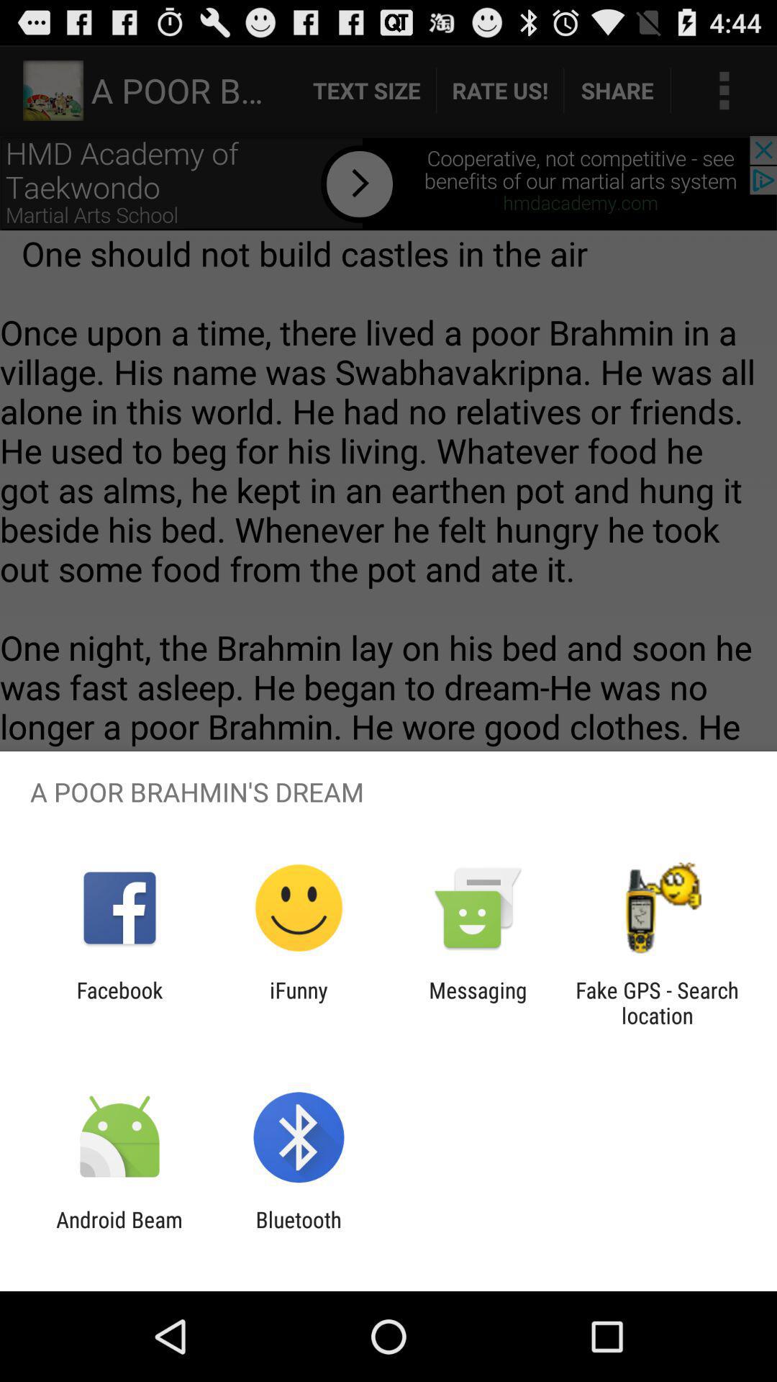 This screenshot has width=777, height=1382. I want to click on choose the icon next to fake gps search, so click(478, 1003).